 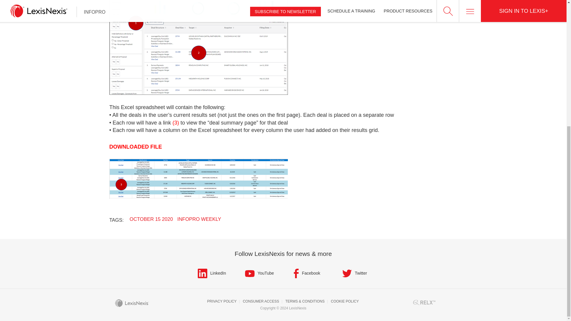 What do you see at coordinates (261, 301) in the screenshot?
I see `CONSUMER ACCESS` at bounding box center [261, 301].